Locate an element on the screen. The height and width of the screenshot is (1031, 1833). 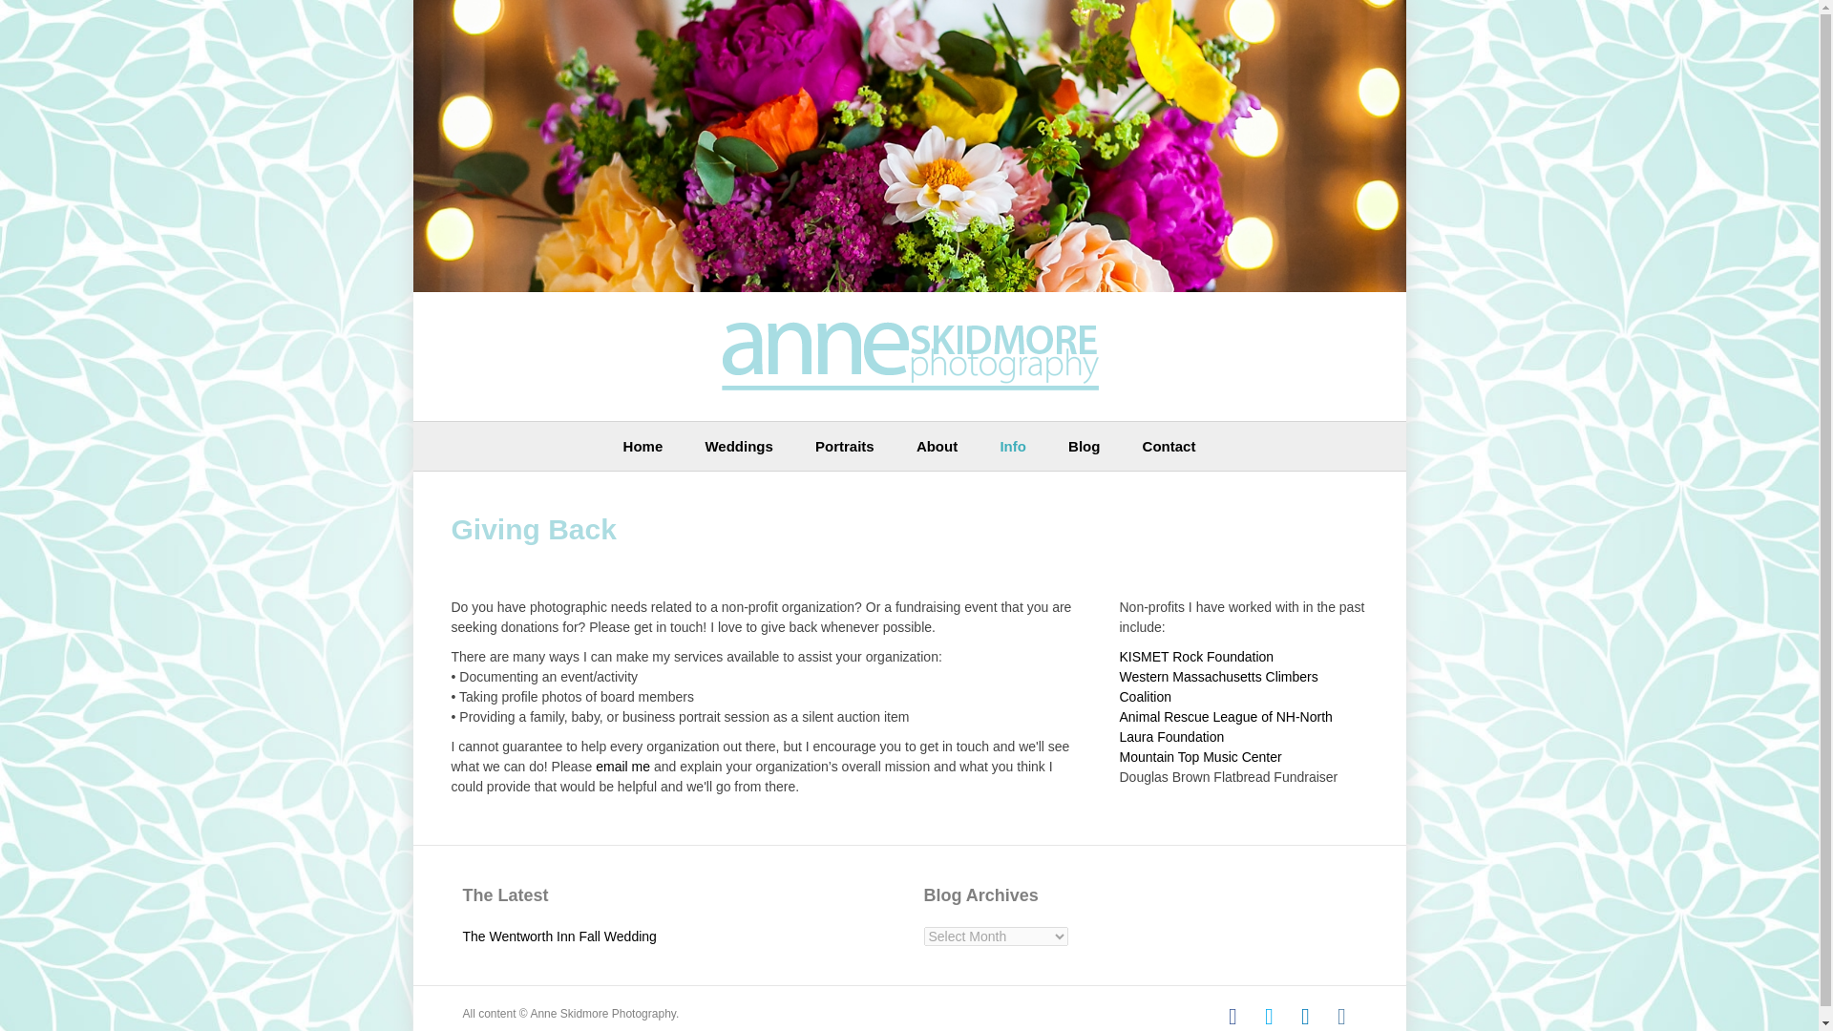
Portraits is located at coordinates (844, 445).